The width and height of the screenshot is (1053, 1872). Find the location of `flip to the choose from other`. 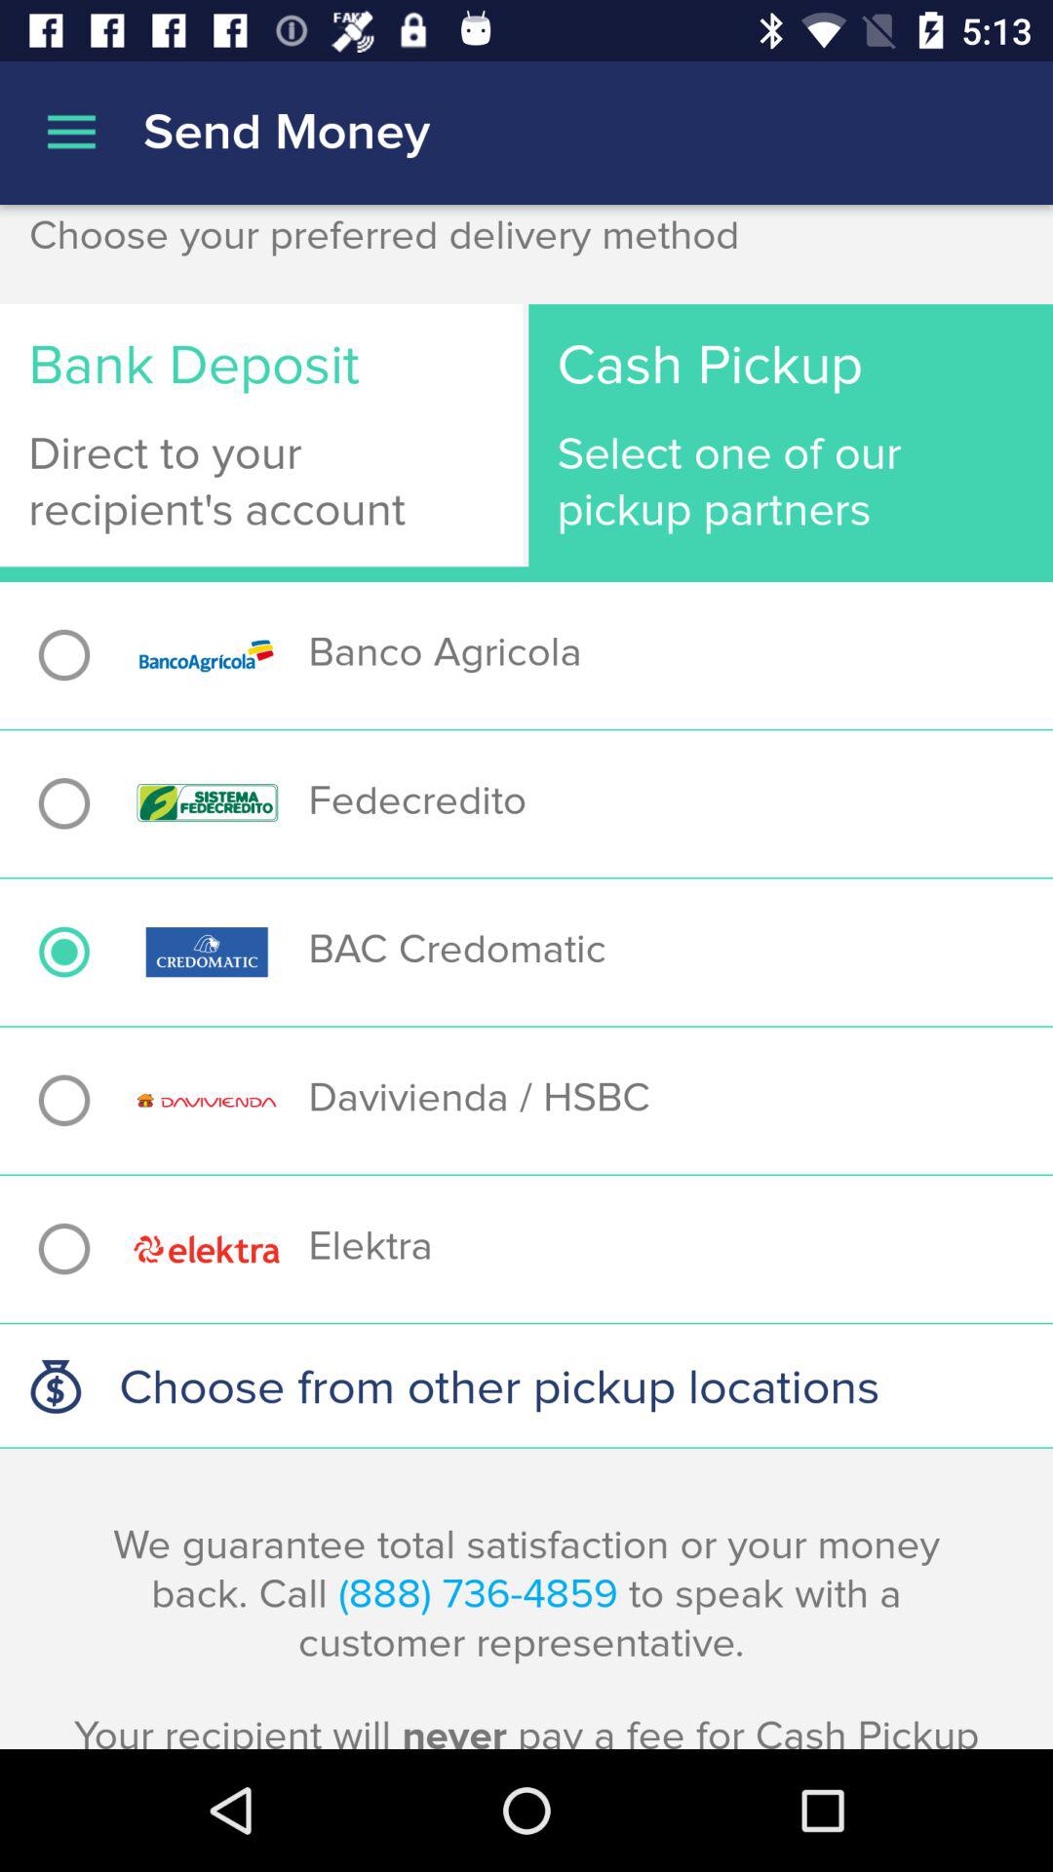

flip to the choose from other is located at coordinates (526, 1385).